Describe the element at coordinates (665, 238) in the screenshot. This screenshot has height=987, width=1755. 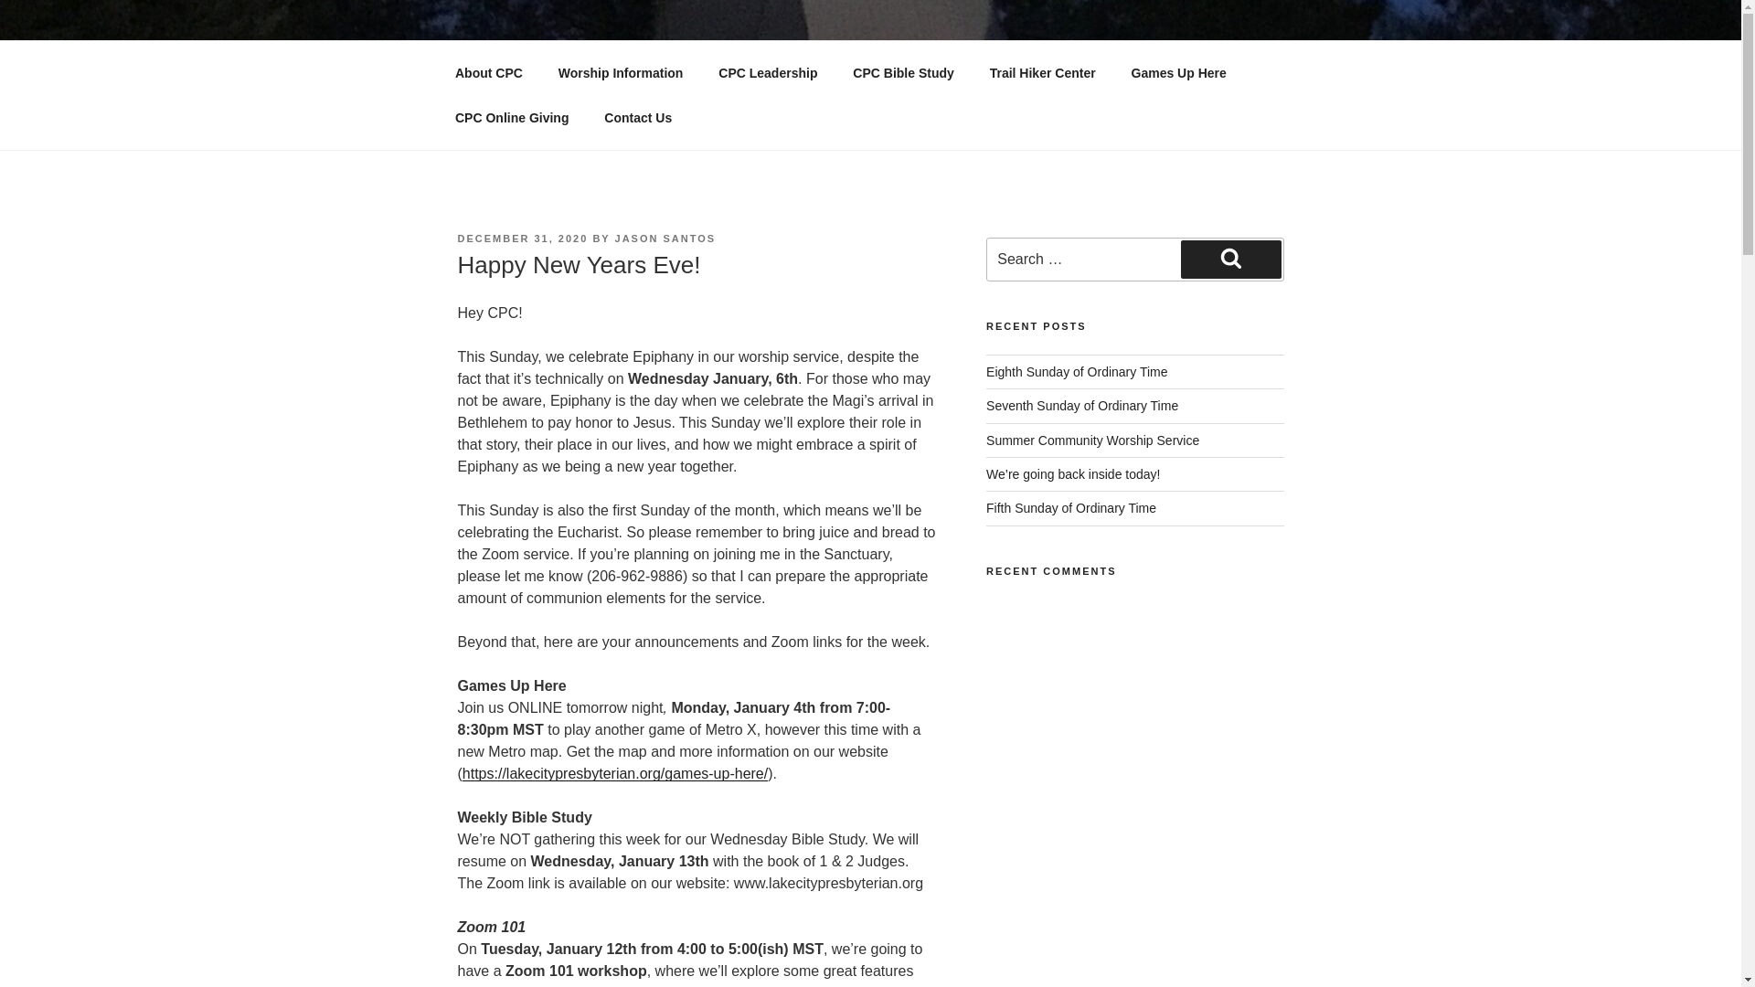
I see `JASON SANTOS` at that location.